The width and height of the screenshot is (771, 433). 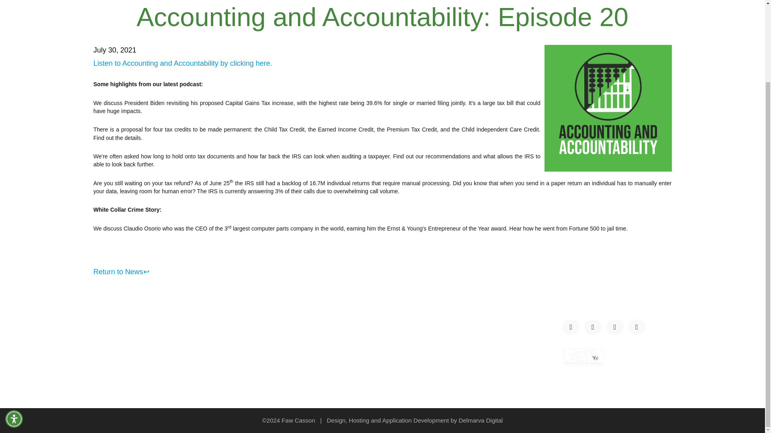 What do you see at coordinates (120, 358) in the screenshot?
I see `TESTIMONIALS` at bounding box center [120, 358].